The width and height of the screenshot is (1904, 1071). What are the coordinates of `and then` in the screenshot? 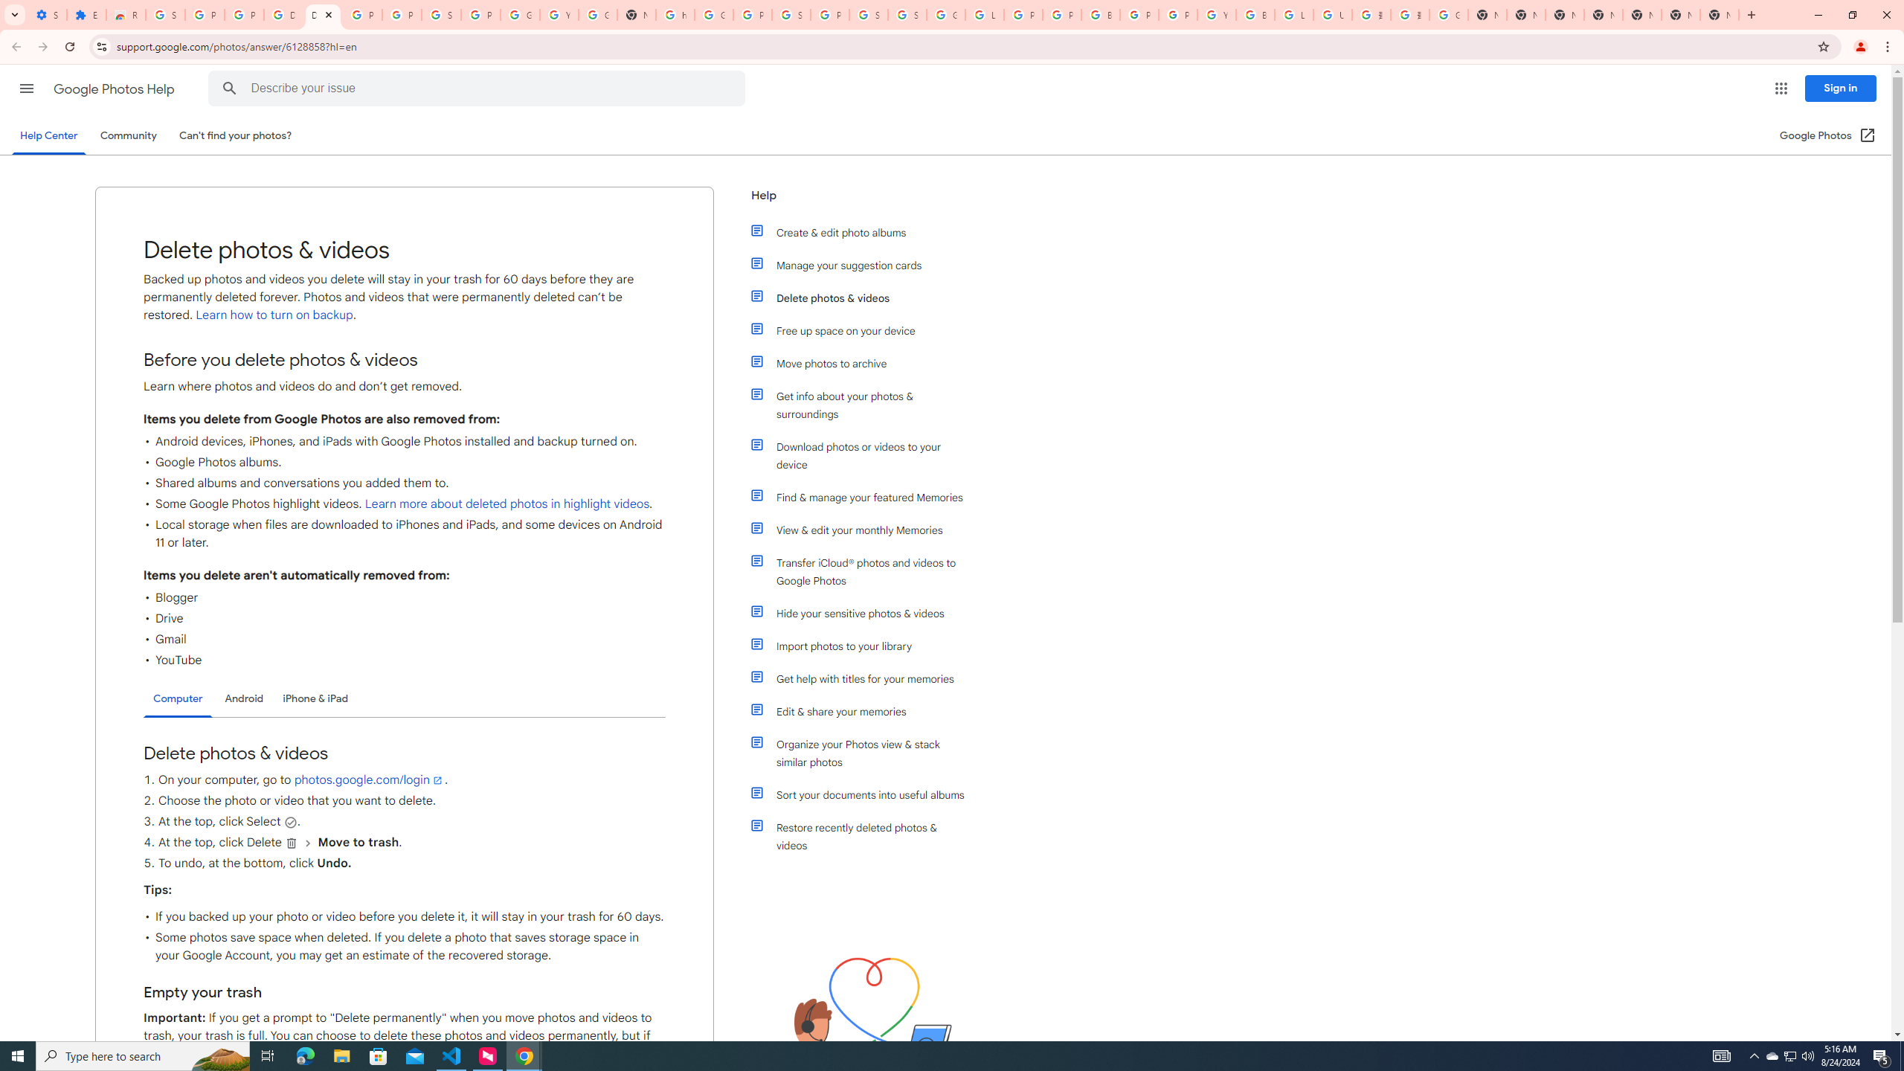 It's located at (308, 843).